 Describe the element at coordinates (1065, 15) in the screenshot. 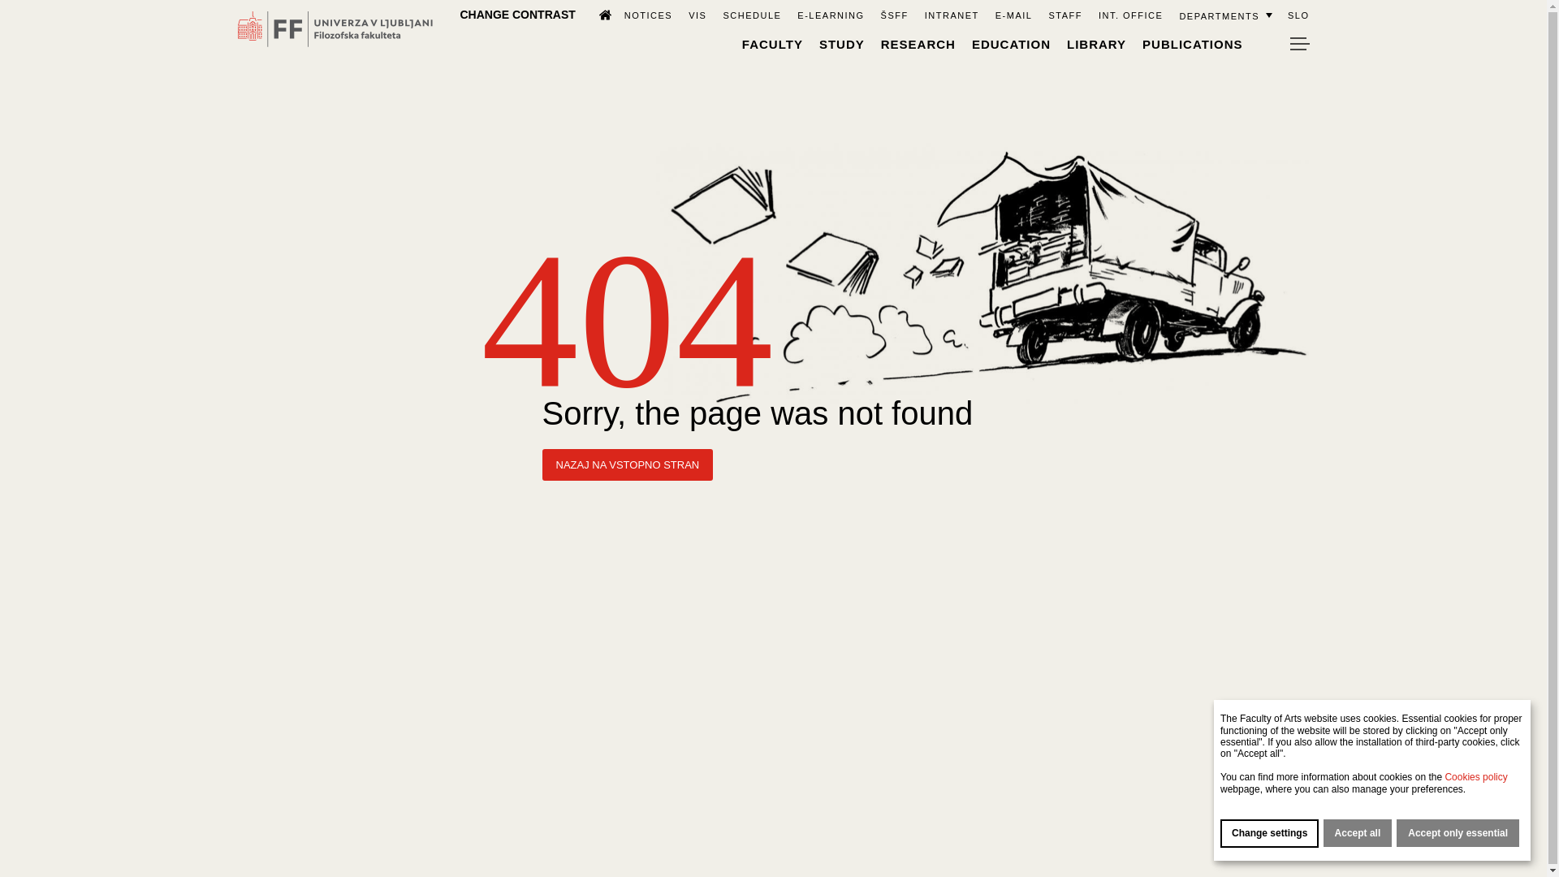

I see `Zaposleni` at that location.